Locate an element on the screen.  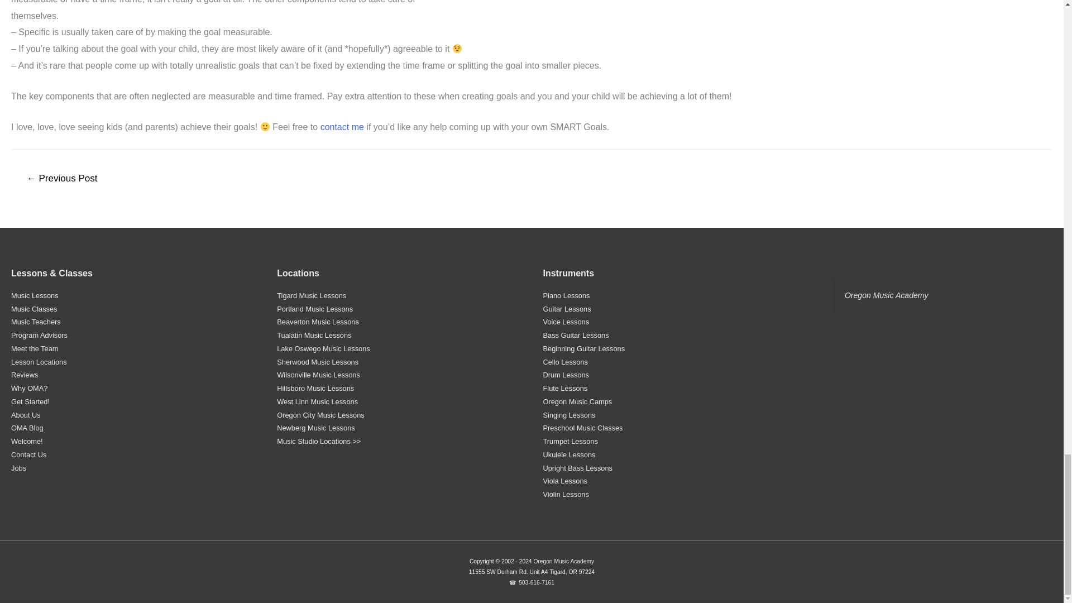
Music Teachers is located at coordinates (36, 322).